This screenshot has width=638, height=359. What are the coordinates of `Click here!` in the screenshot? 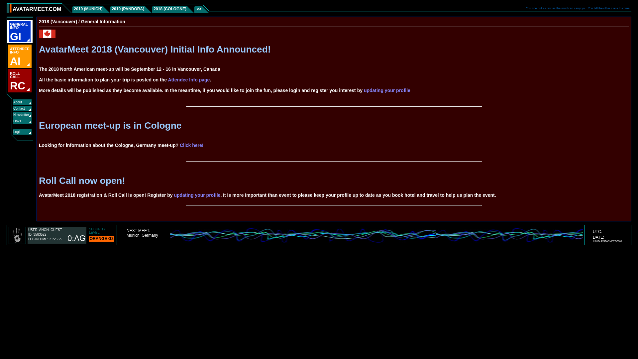 It's located at (197, 195).